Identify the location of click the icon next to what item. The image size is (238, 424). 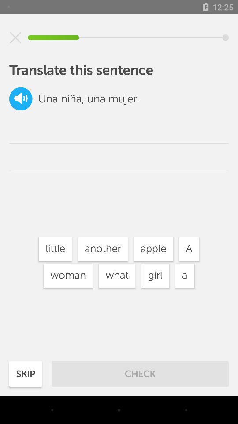
(68, 276).